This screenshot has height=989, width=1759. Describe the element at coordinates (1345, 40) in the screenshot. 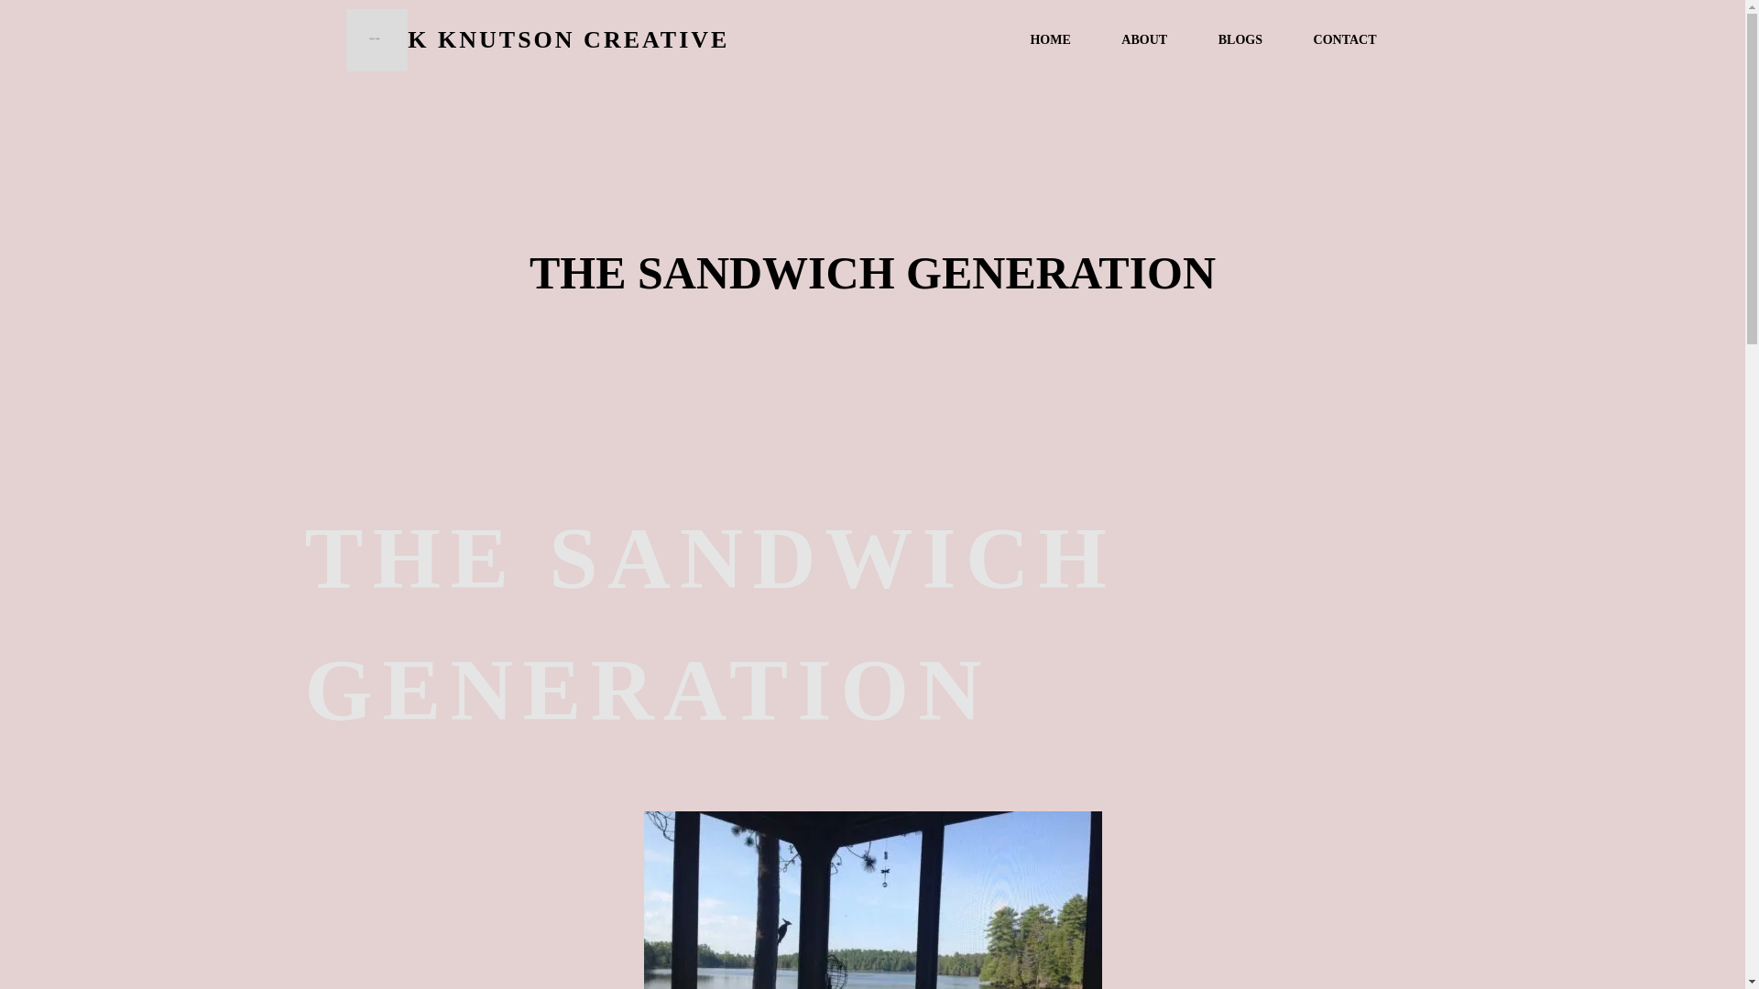

I see `CONTACT` at that location.